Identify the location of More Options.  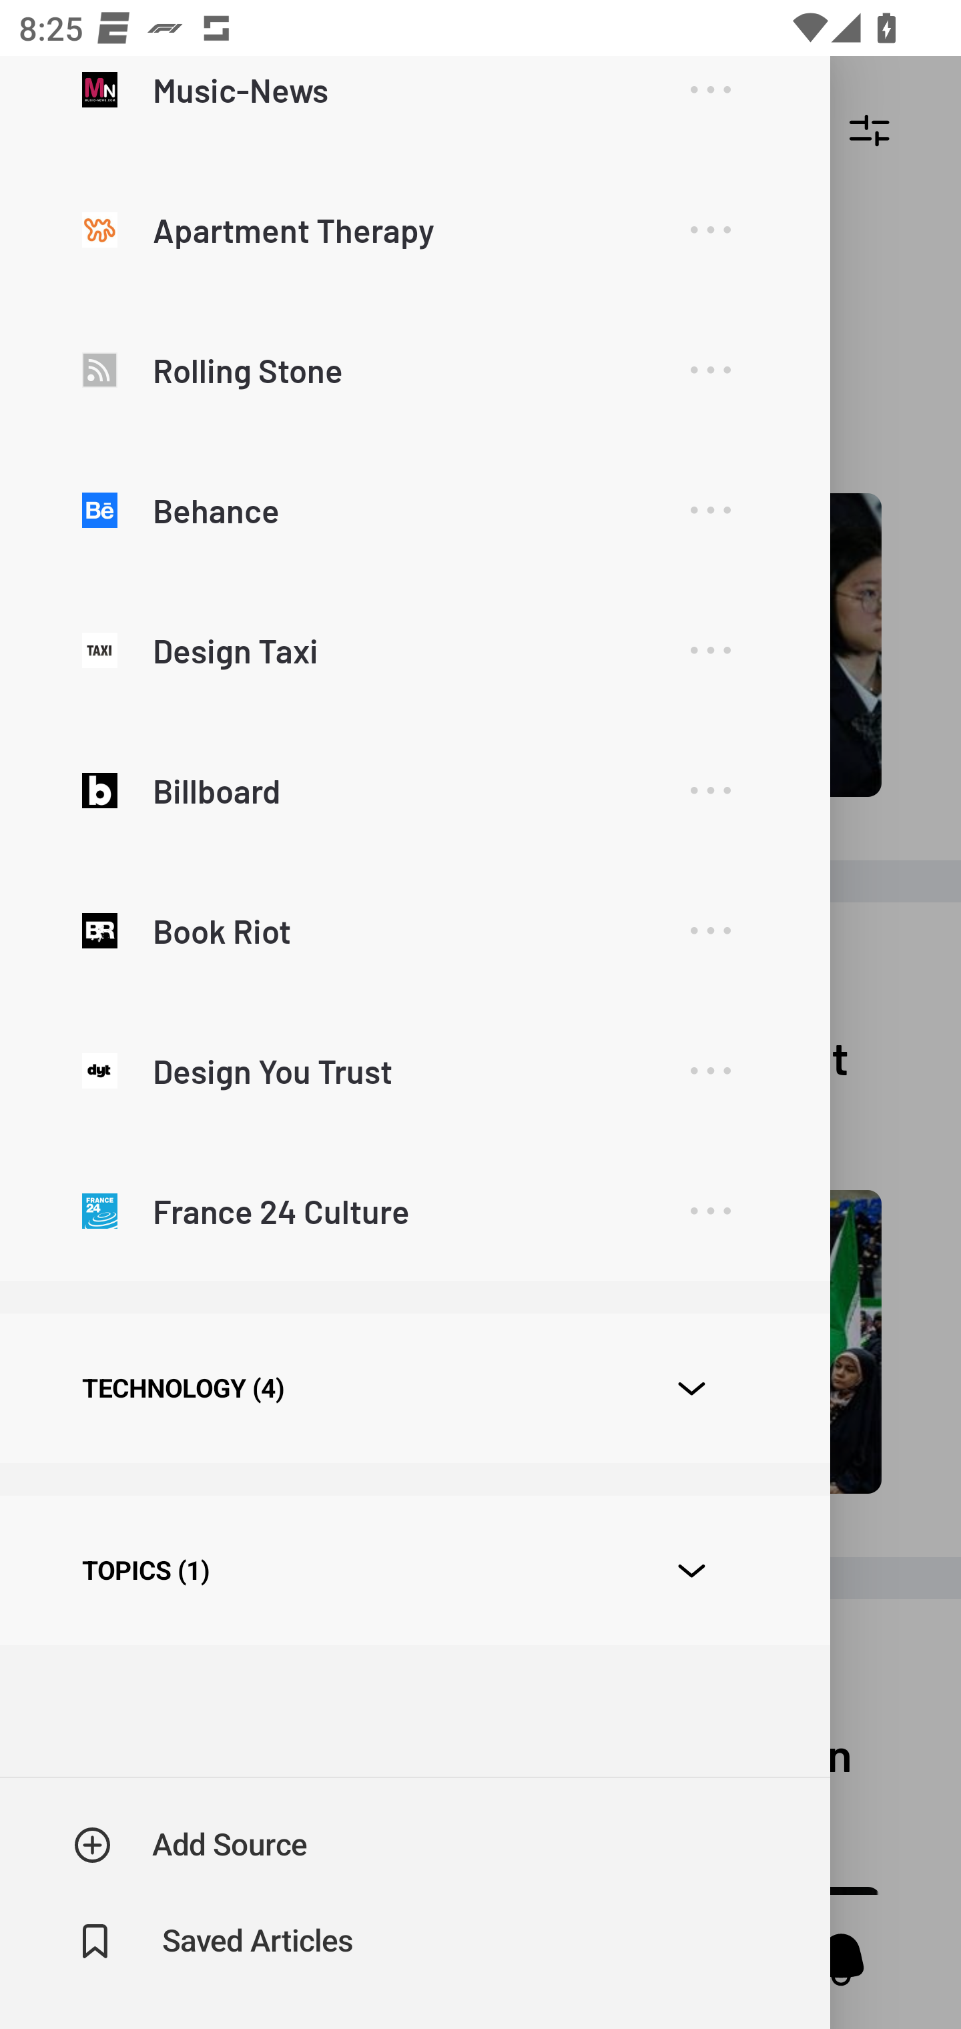
(710, 230).